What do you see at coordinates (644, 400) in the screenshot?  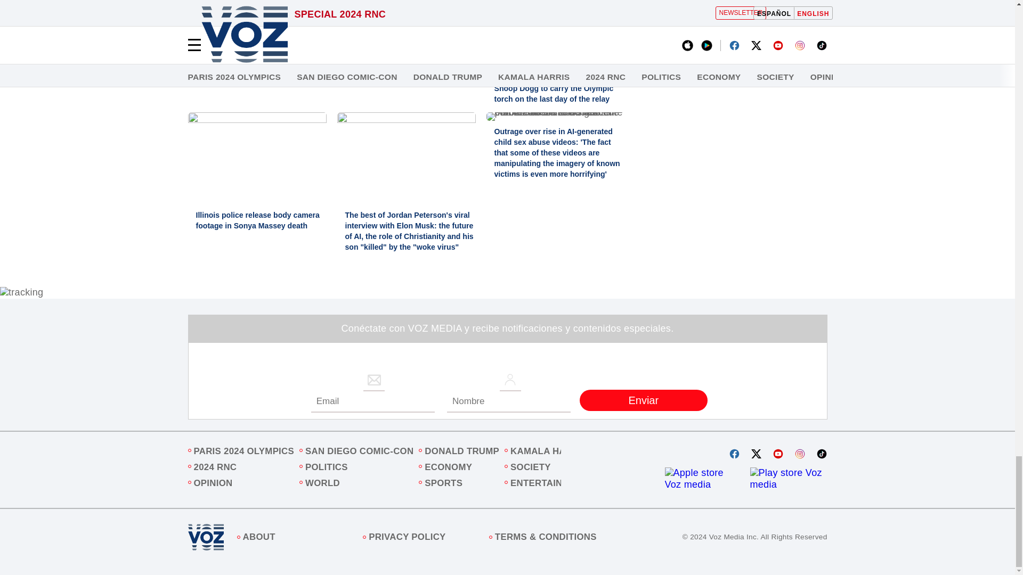 I see `Enviar` at bounding box center [644, 400].